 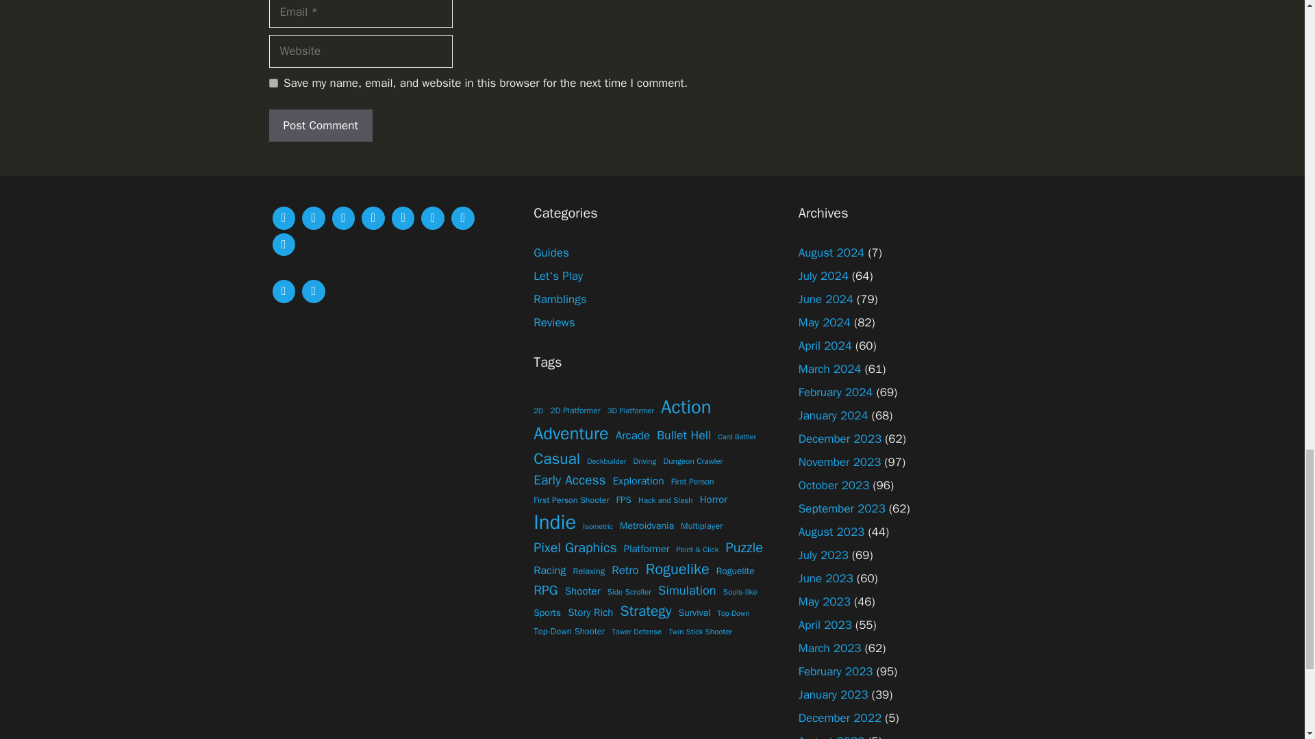 What do you see at coordinates (320, 126) in the screenshot?
I see `Post Comment` at bounding box center [320, 126].